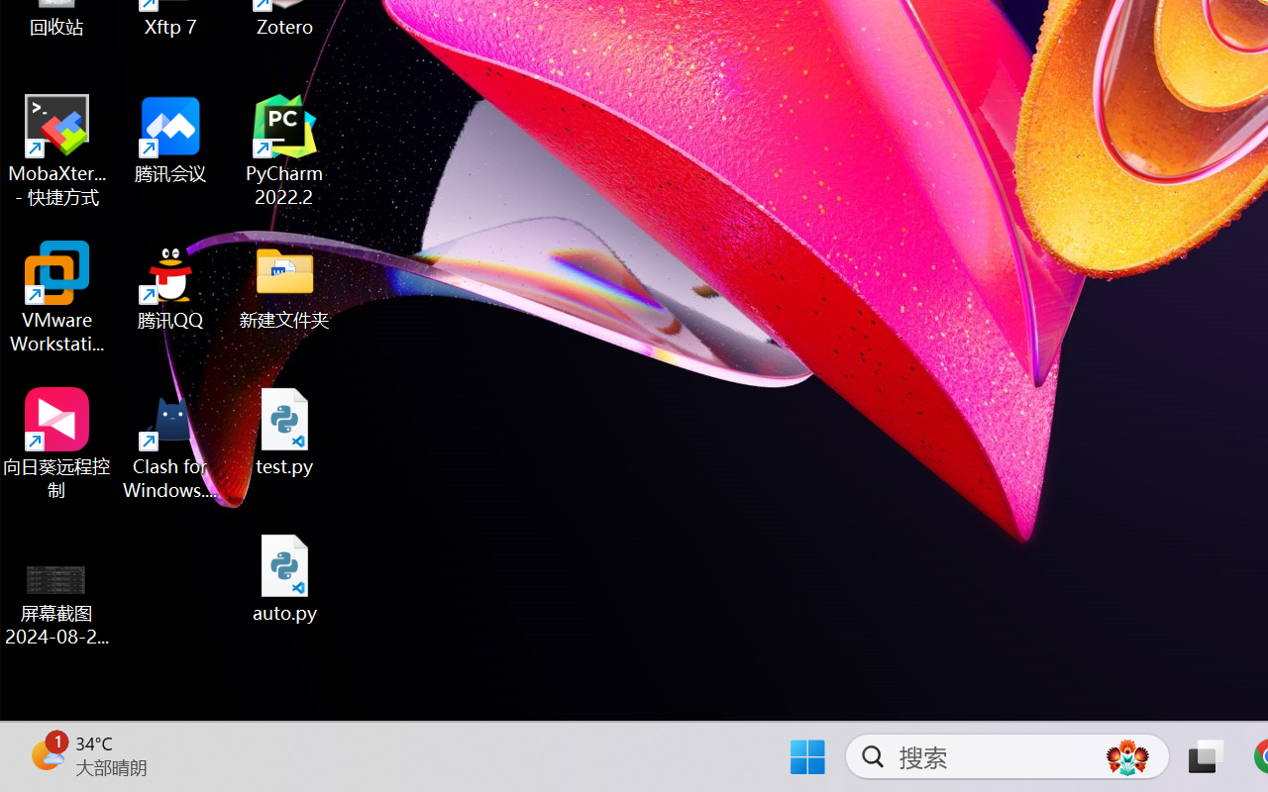 This screenshot has width=1268, height=792. What do you see at coordinates (285, 150) in the screenshot?
I see `PyCharm 2022.2` at bounding box center [285, 150].